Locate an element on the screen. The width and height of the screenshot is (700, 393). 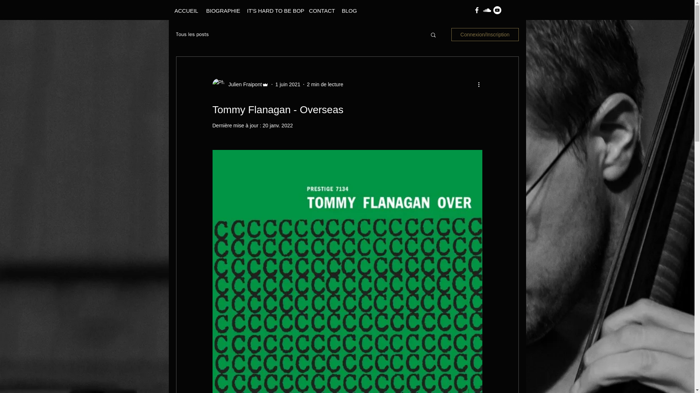
Tous les posts is located at coordinates (192, 34).